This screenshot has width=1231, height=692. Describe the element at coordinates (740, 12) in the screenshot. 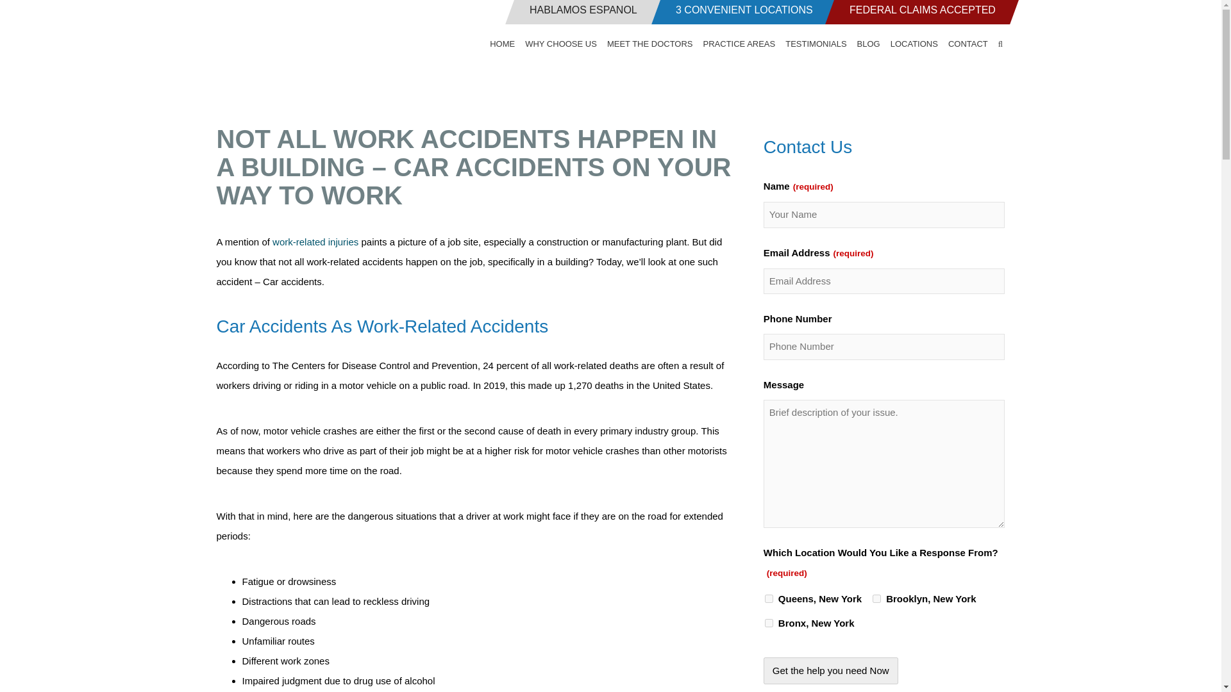

I see `3 CONVENIENT LOCATIONS` at that location.